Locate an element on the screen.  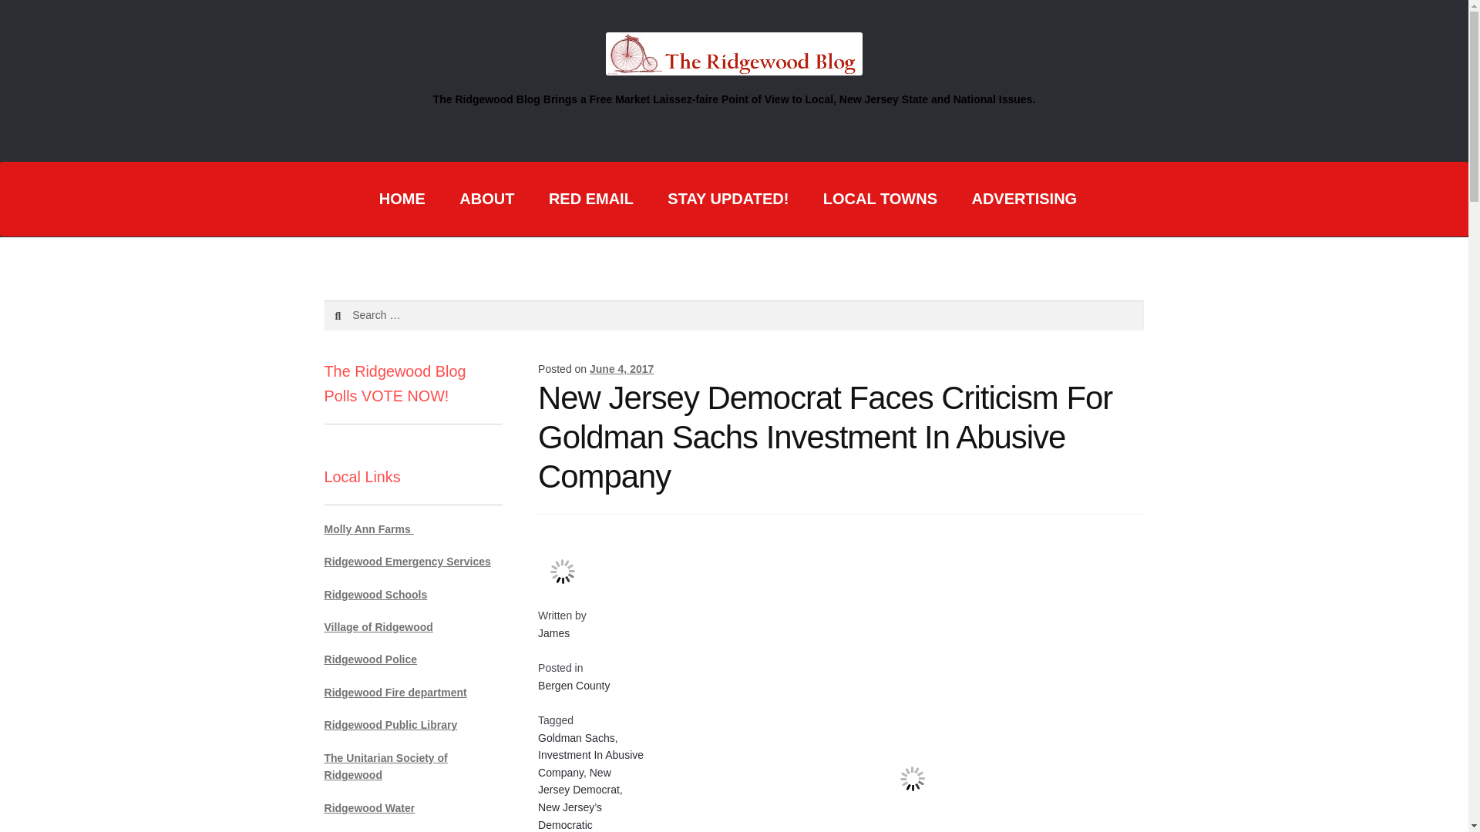
RED EMAIL is located at coordinates (590, 199).